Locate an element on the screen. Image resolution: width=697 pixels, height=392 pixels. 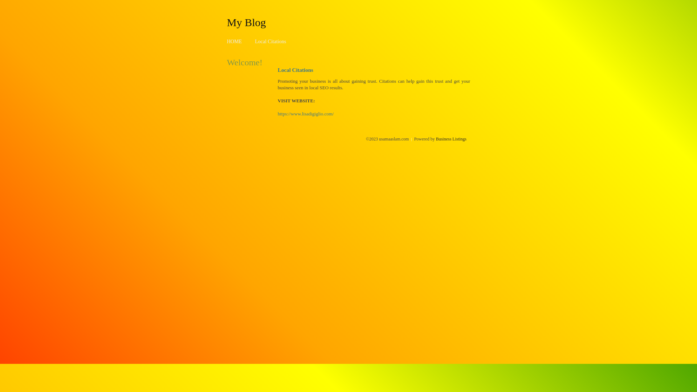
https://www.lisadigiglio.com/ is located at coordinates (306, 114).